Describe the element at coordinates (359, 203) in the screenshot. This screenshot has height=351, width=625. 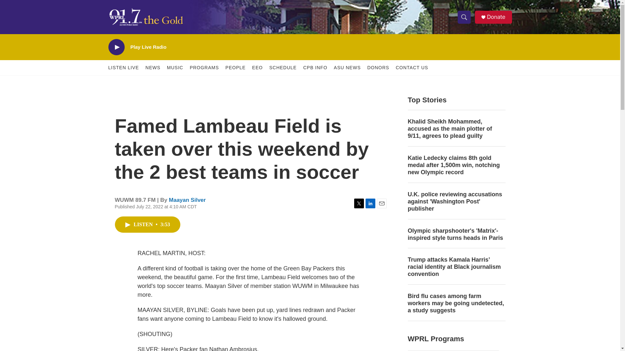
I see `Twitter` at that location.